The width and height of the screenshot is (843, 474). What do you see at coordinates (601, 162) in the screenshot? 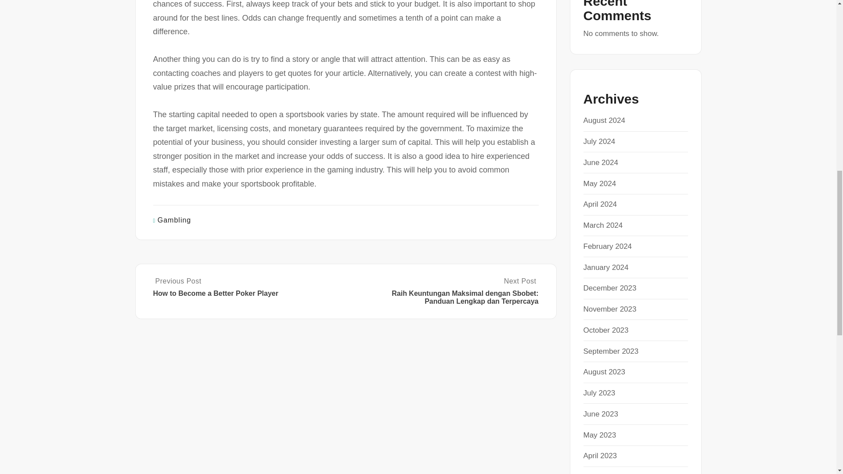
I see `June 2024` at bounding box center [601, 162].